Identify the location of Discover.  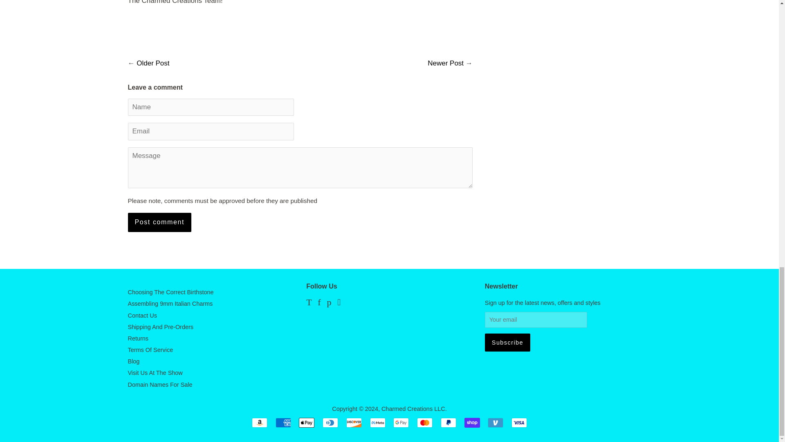
(354, 422).